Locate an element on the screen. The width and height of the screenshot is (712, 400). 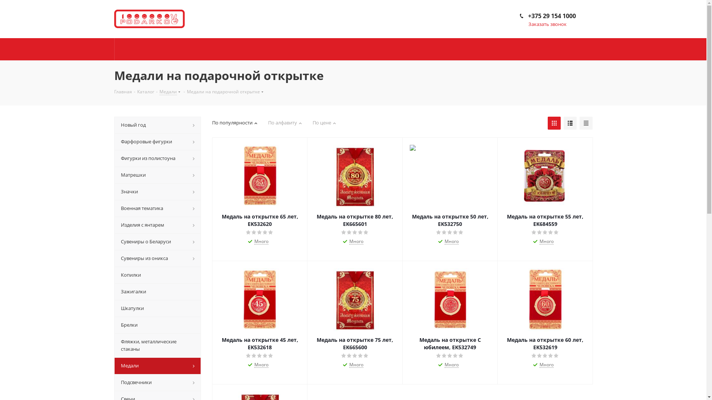
4 is located at coordinates (360, 233).